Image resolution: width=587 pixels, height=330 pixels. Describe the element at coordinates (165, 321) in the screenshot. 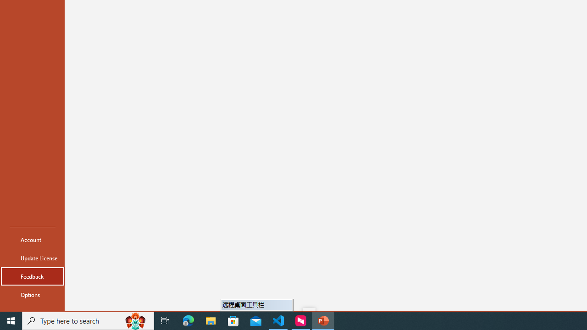

I see `Task View` at that location.